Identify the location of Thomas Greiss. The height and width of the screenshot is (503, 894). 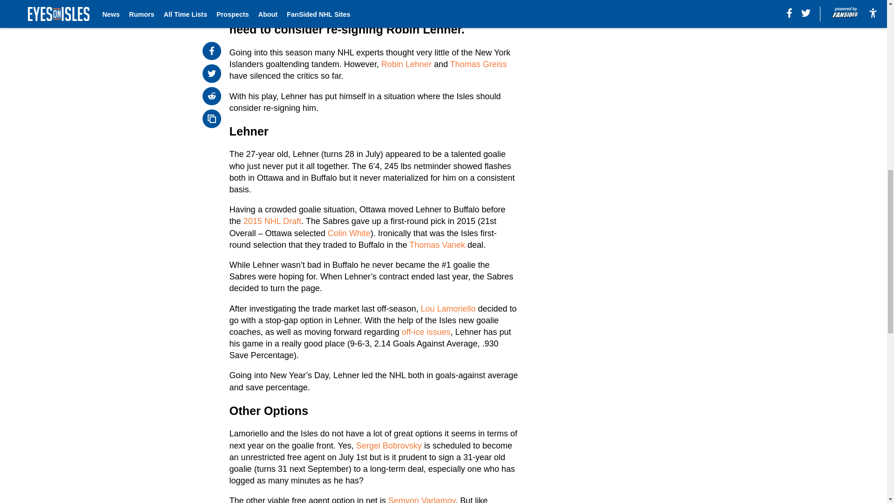
(479, 64).